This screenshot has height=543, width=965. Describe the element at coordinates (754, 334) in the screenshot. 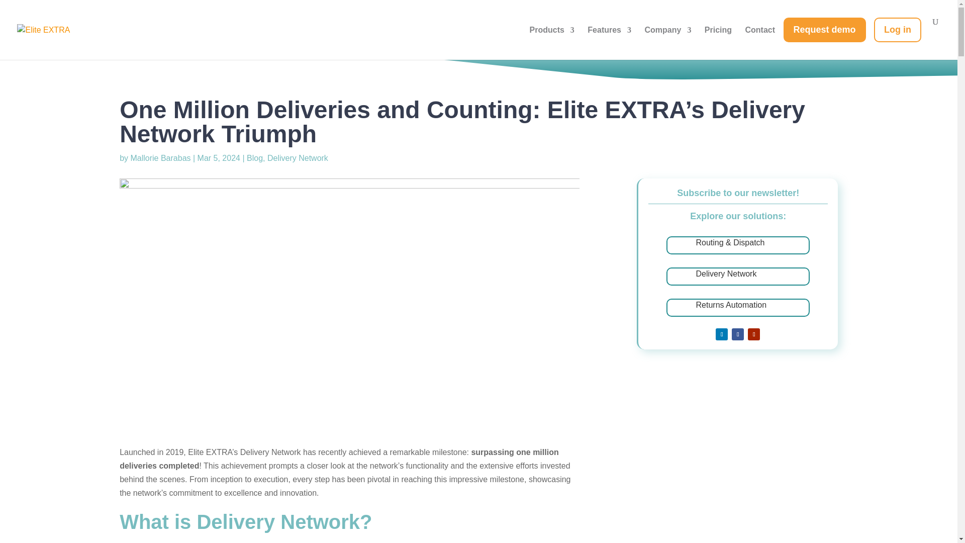

I see `Follow on Youtube` at that location.